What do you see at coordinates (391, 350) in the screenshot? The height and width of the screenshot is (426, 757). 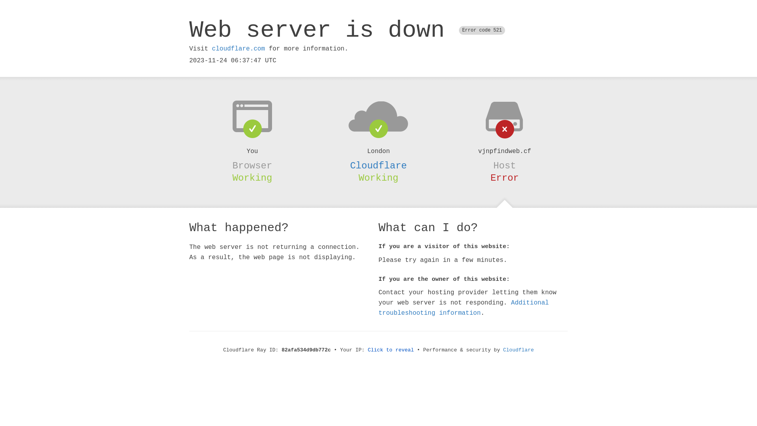 I see `Click to reveal` at bounding box center [391, 350].